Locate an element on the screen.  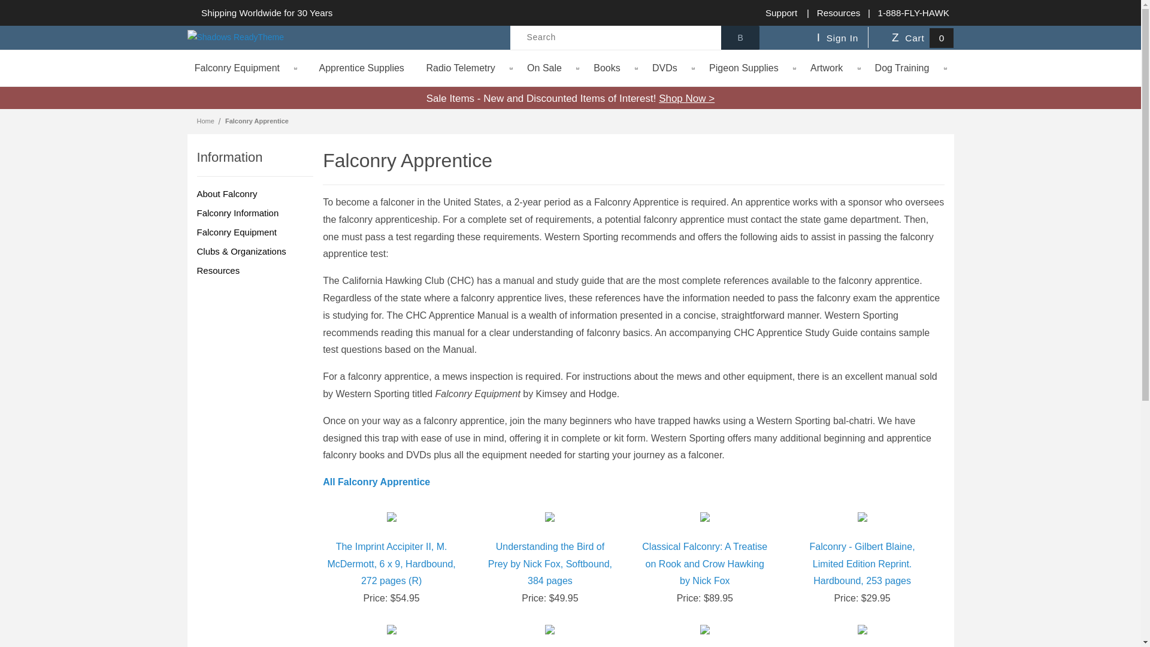
Home is located at coordinates (206, 121).